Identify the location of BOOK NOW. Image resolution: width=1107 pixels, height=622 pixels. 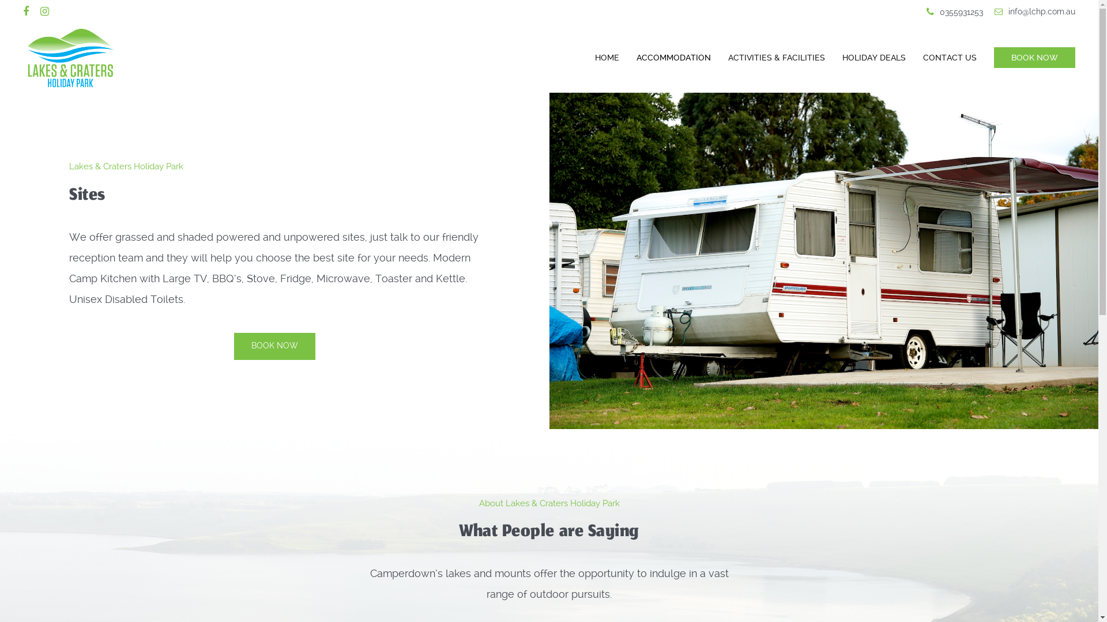
(274, 347).